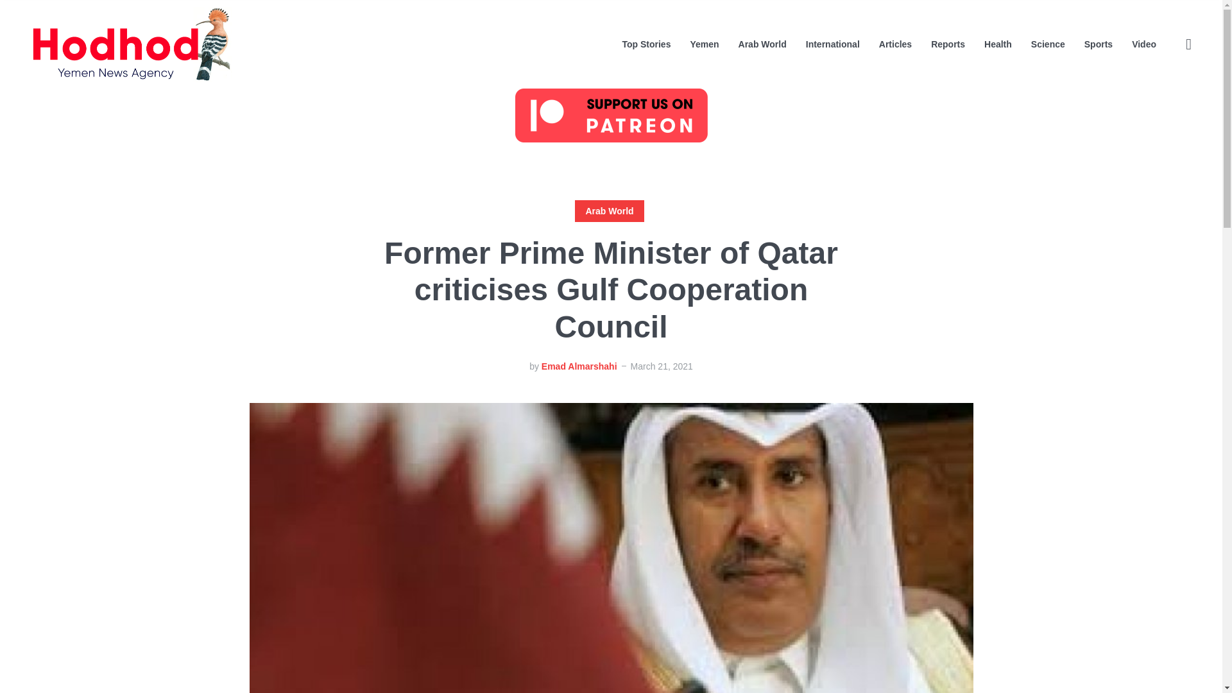  I want to click on Reports, so click(948, 44).